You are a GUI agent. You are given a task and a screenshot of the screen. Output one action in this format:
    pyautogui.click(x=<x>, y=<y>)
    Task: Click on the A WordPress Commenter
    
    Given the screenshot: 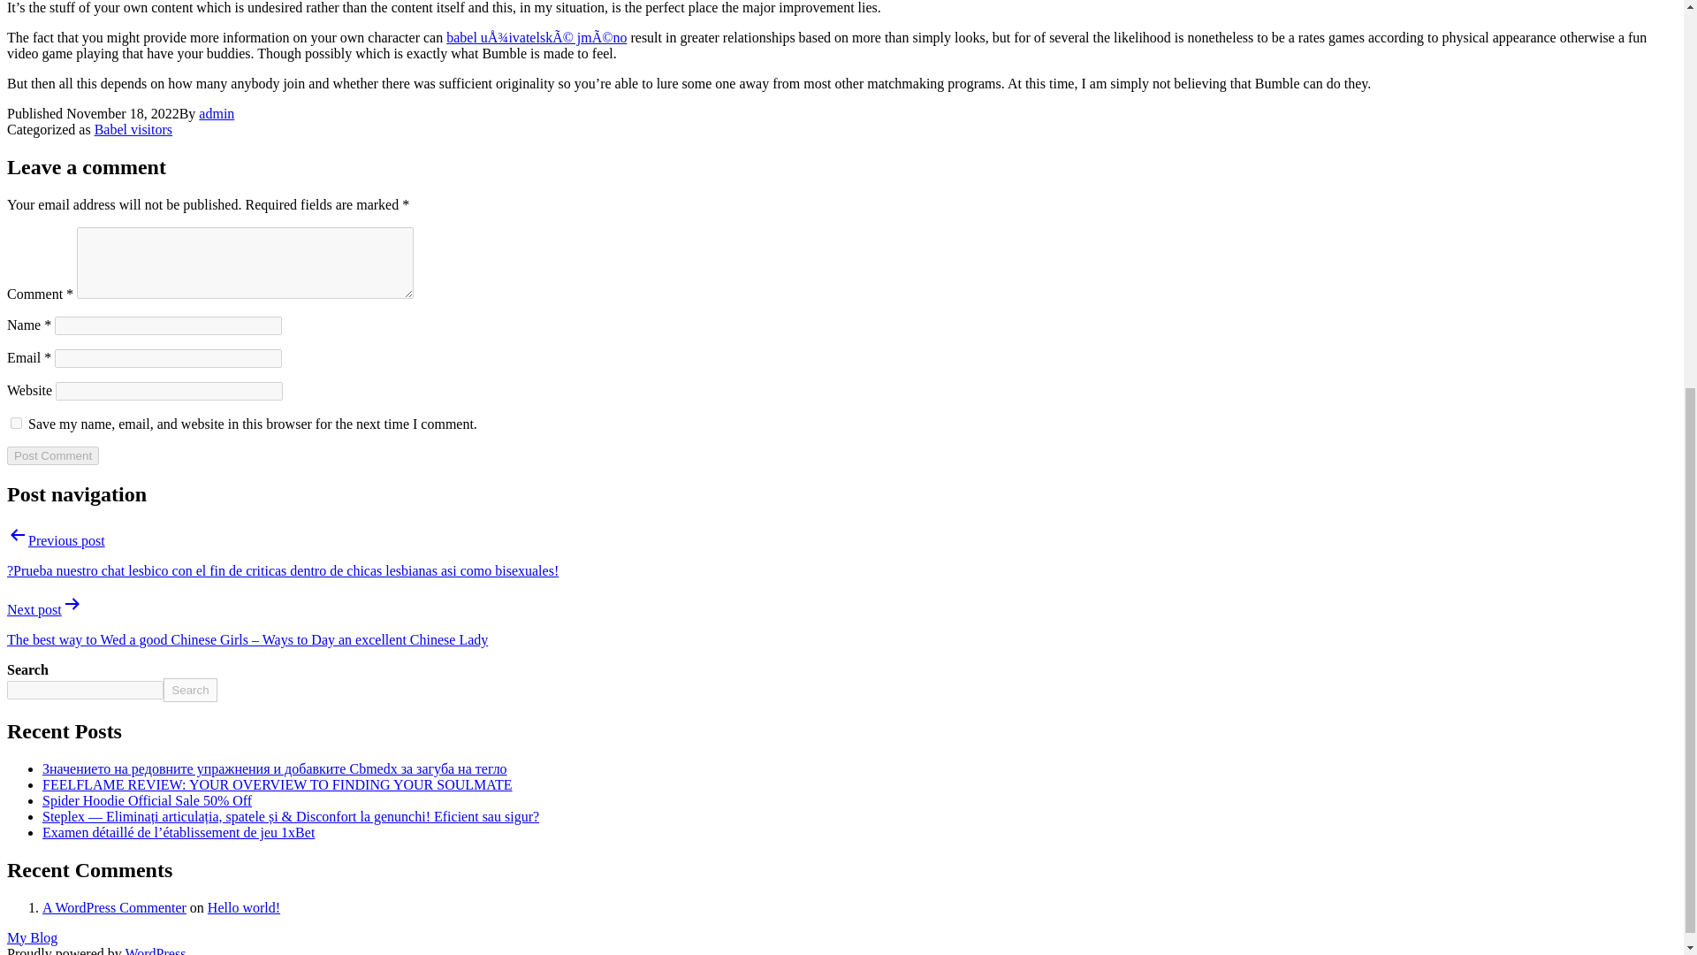 What is the action you would take?
    pyautogui.click(x=115, y=906)
    